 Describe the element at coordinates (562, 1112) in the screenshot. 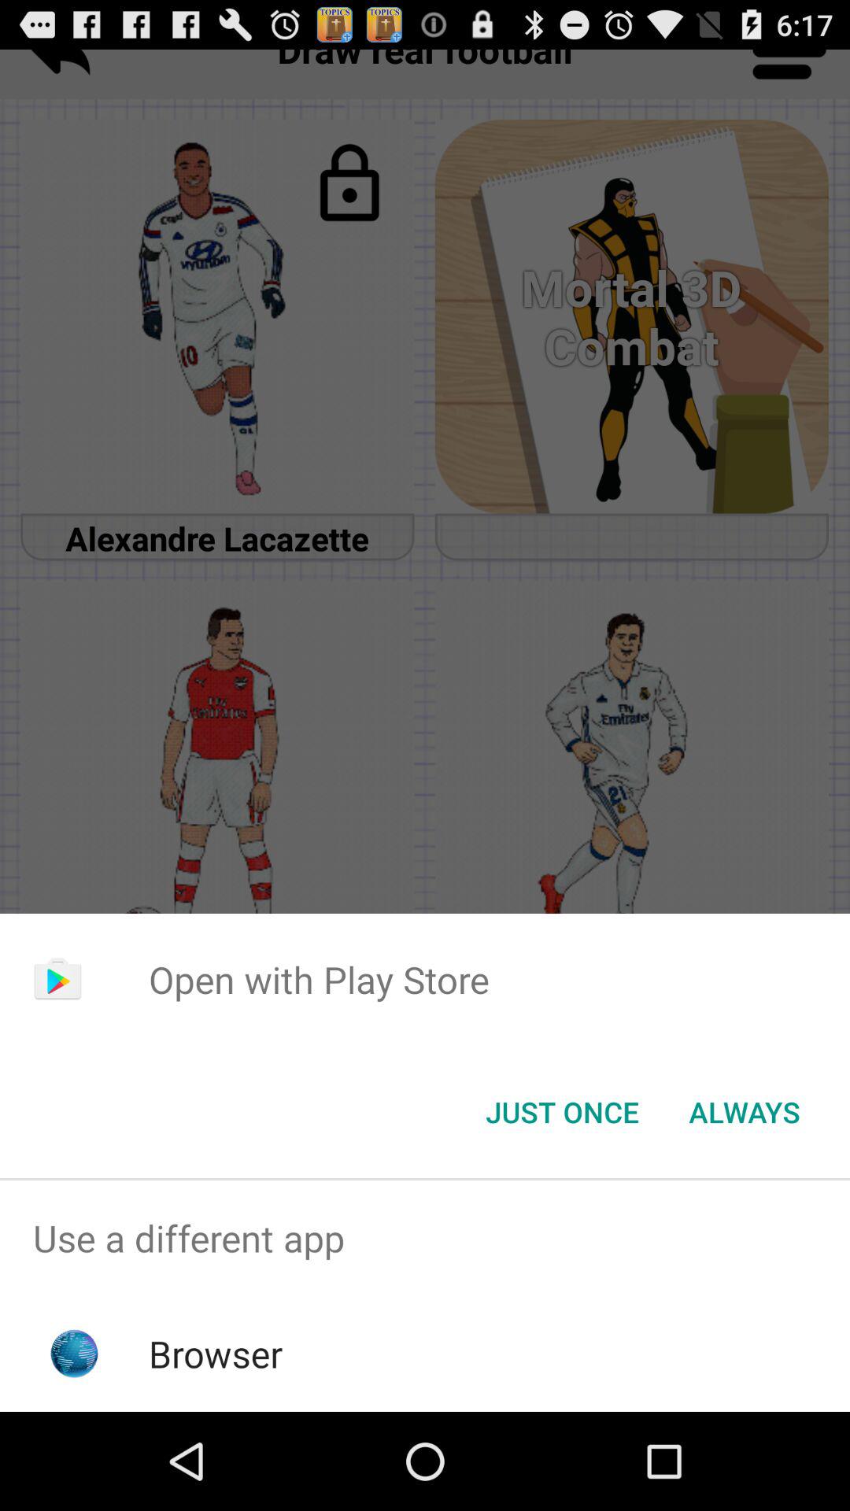

I see `jump until just once button` at that location.